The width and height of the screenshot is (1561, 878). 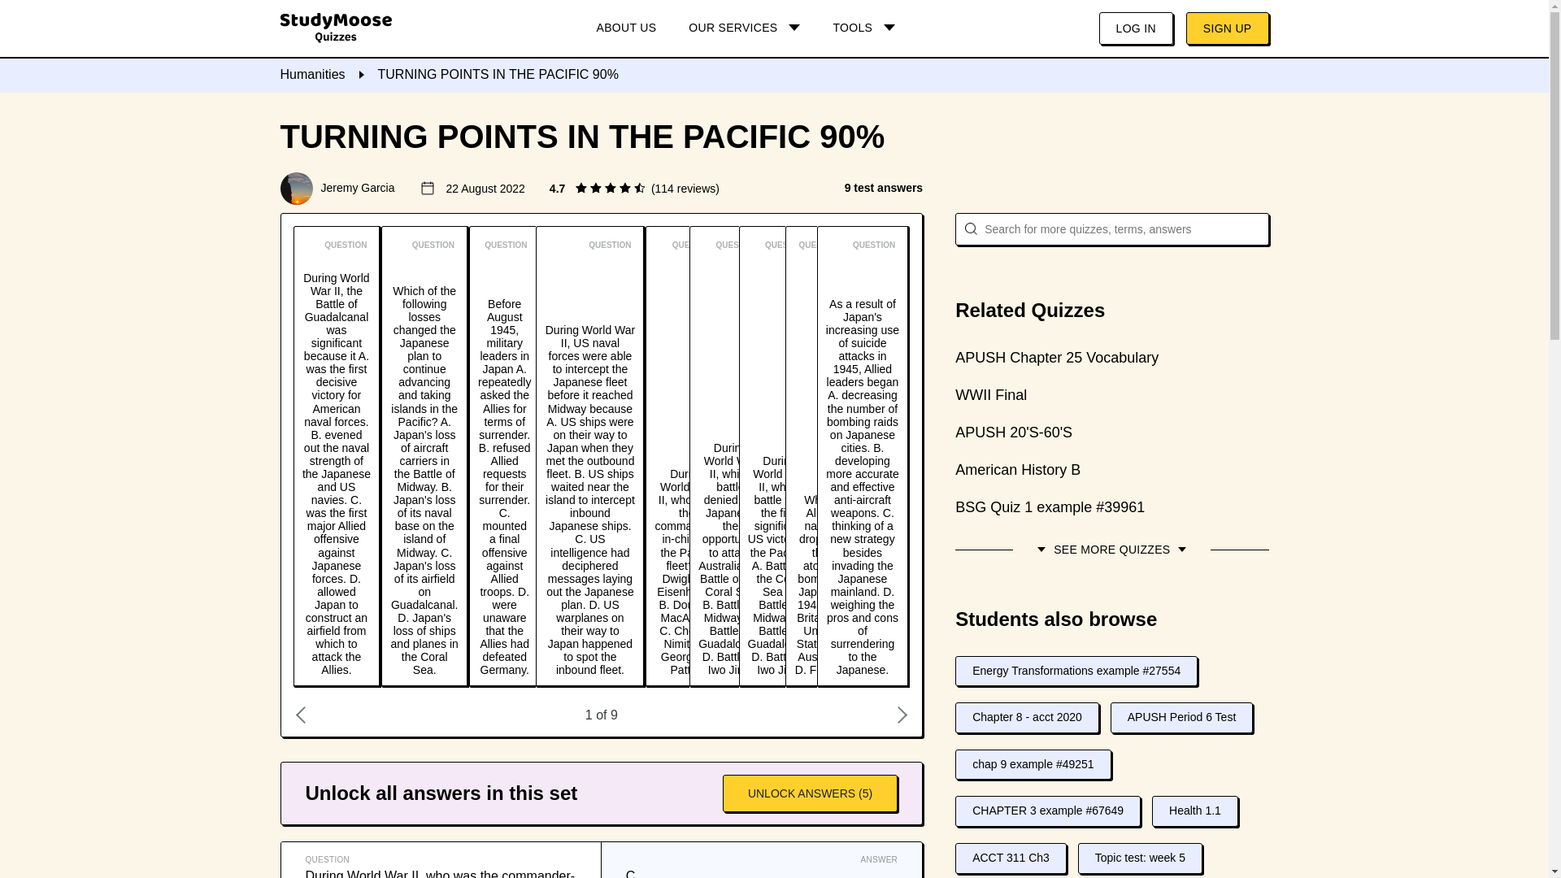 I want to click on APUSH Chapter 25 Vocabulary, so click(x=1111, y=357).